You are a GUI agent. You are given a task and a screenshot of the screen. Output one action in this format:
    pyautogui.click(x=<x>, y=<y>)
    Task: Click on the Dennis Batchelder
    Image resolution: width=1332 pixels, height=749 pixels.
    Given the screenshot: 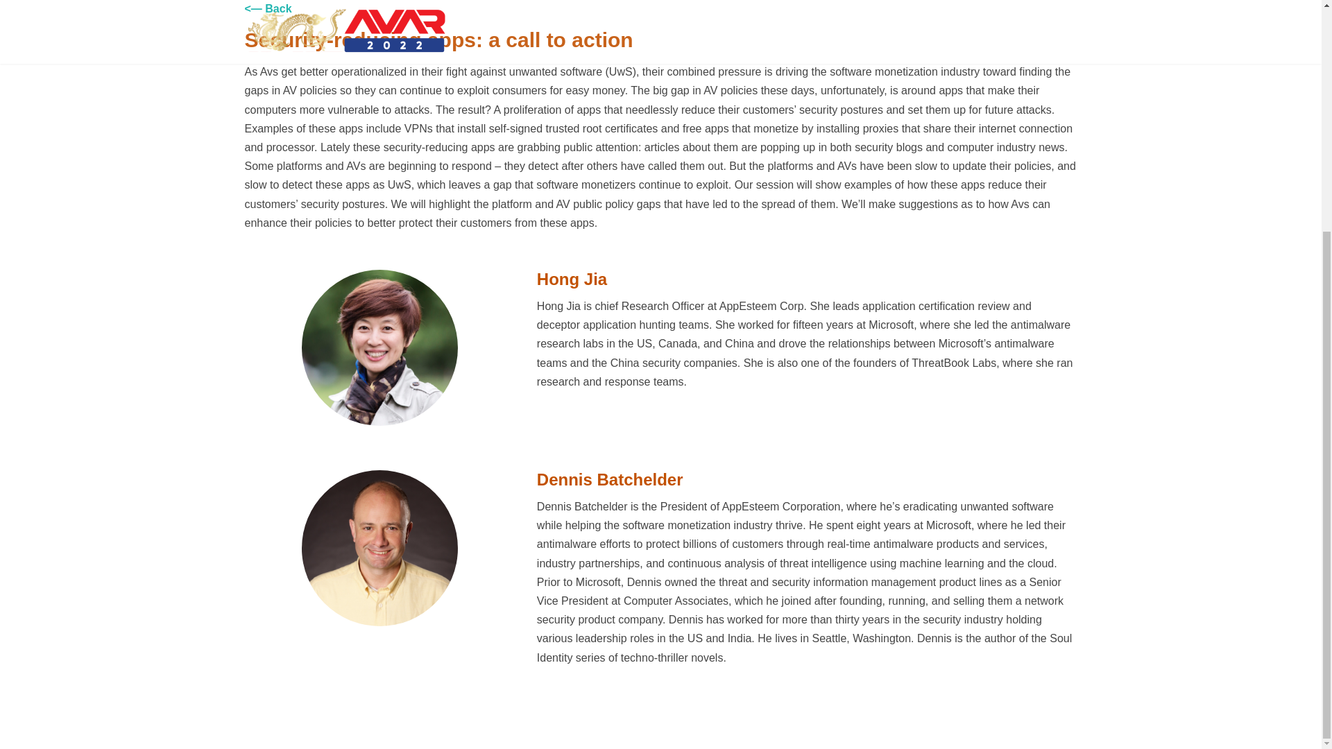 What is the action you would take?
    pyautogui.click(x=380, y=617)
    